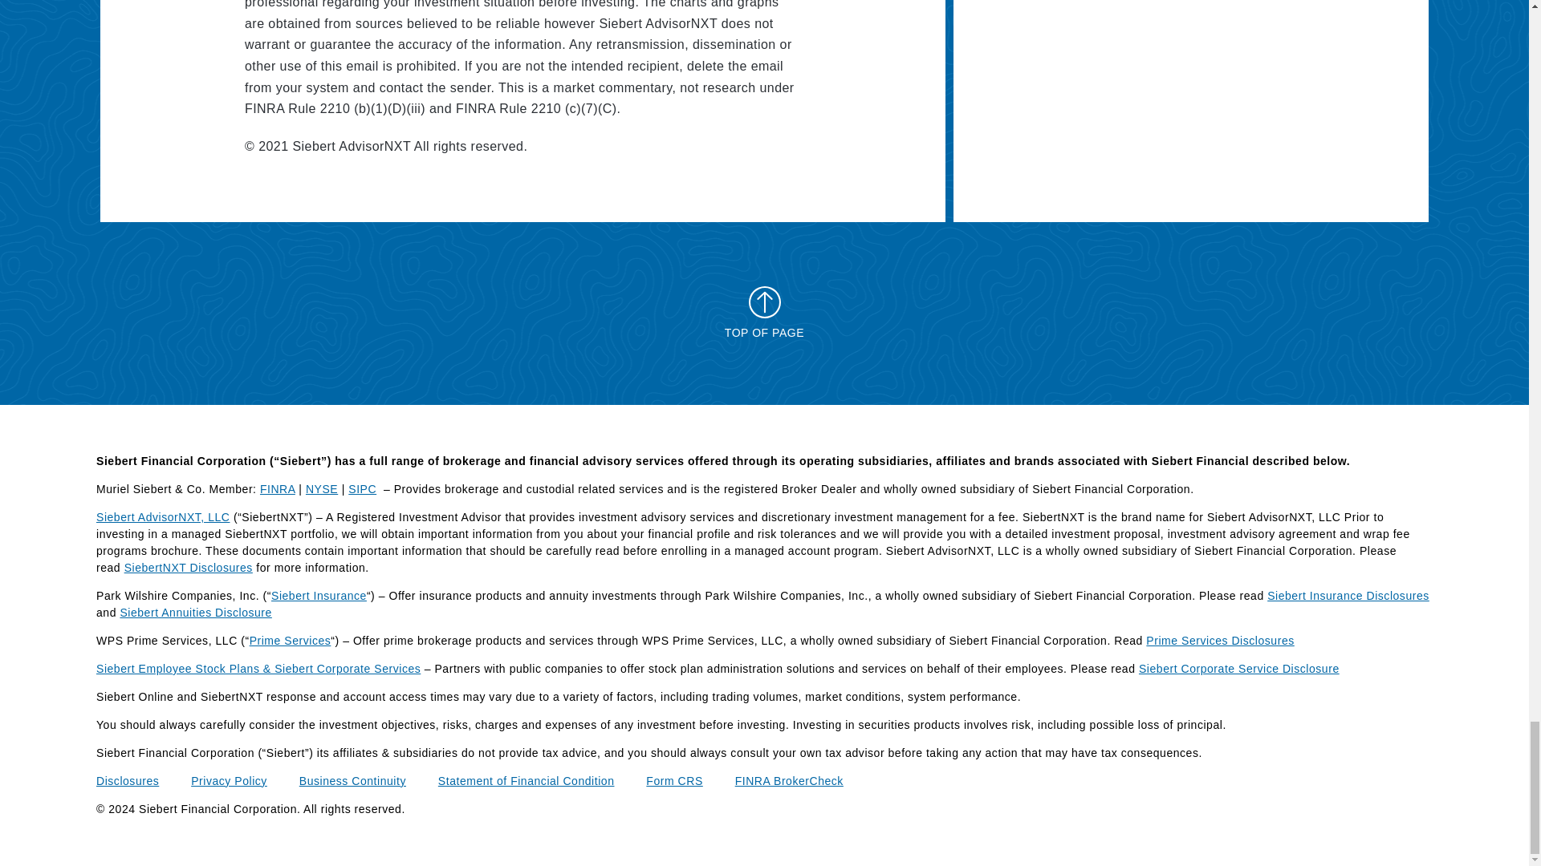 This screenshot has width=1541, height=866. I want to click on SiebertNXT Disclosures, so click(188, 568).